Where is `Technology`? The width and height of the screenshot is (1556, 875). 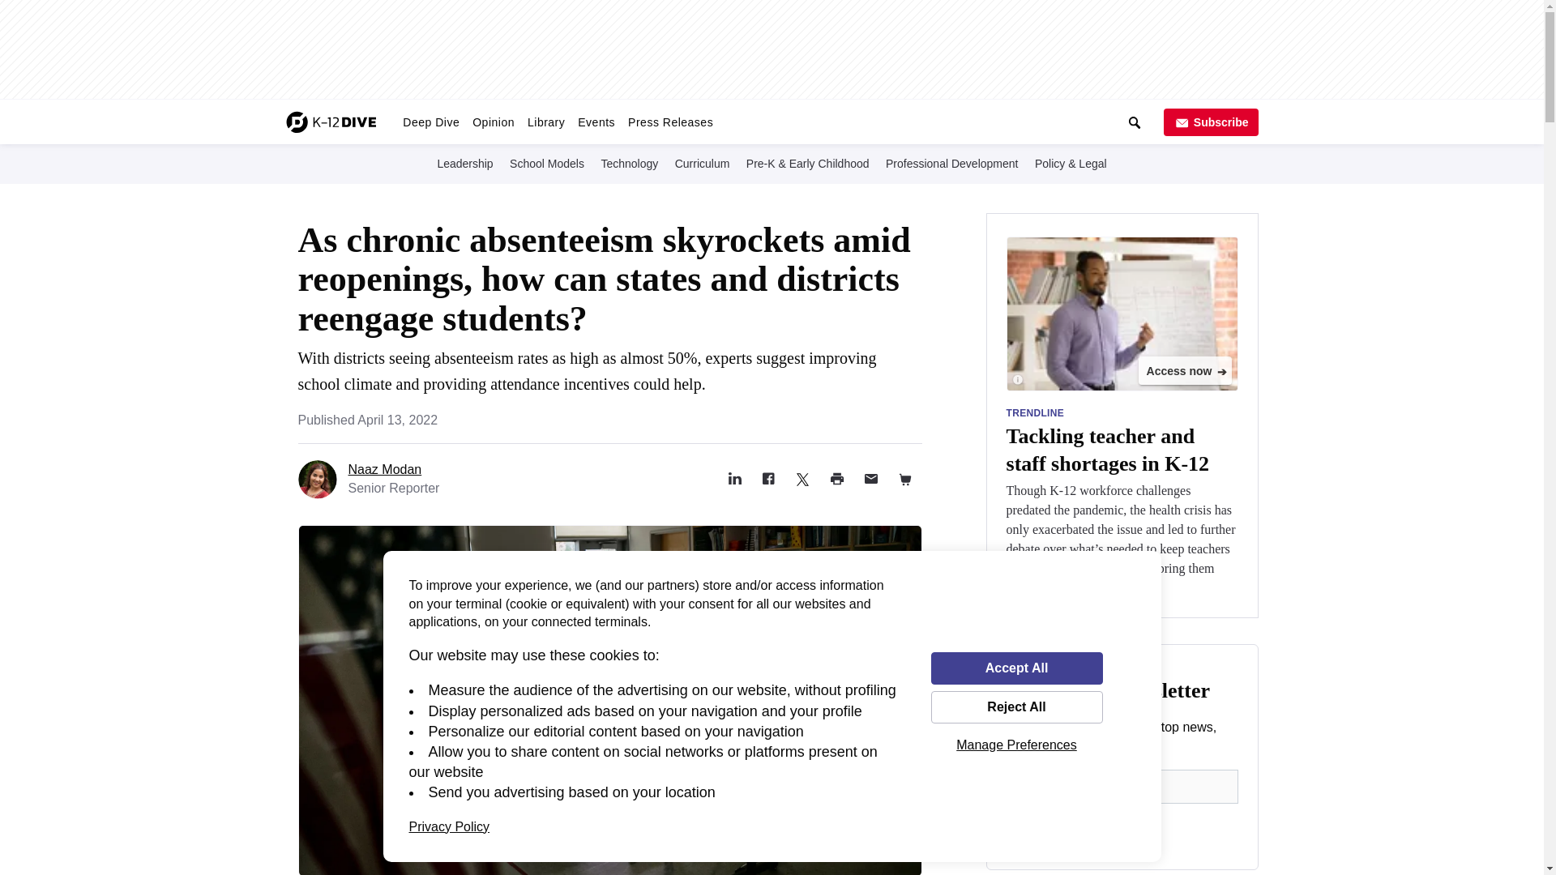
Technology is located at coordinates (629, 163).